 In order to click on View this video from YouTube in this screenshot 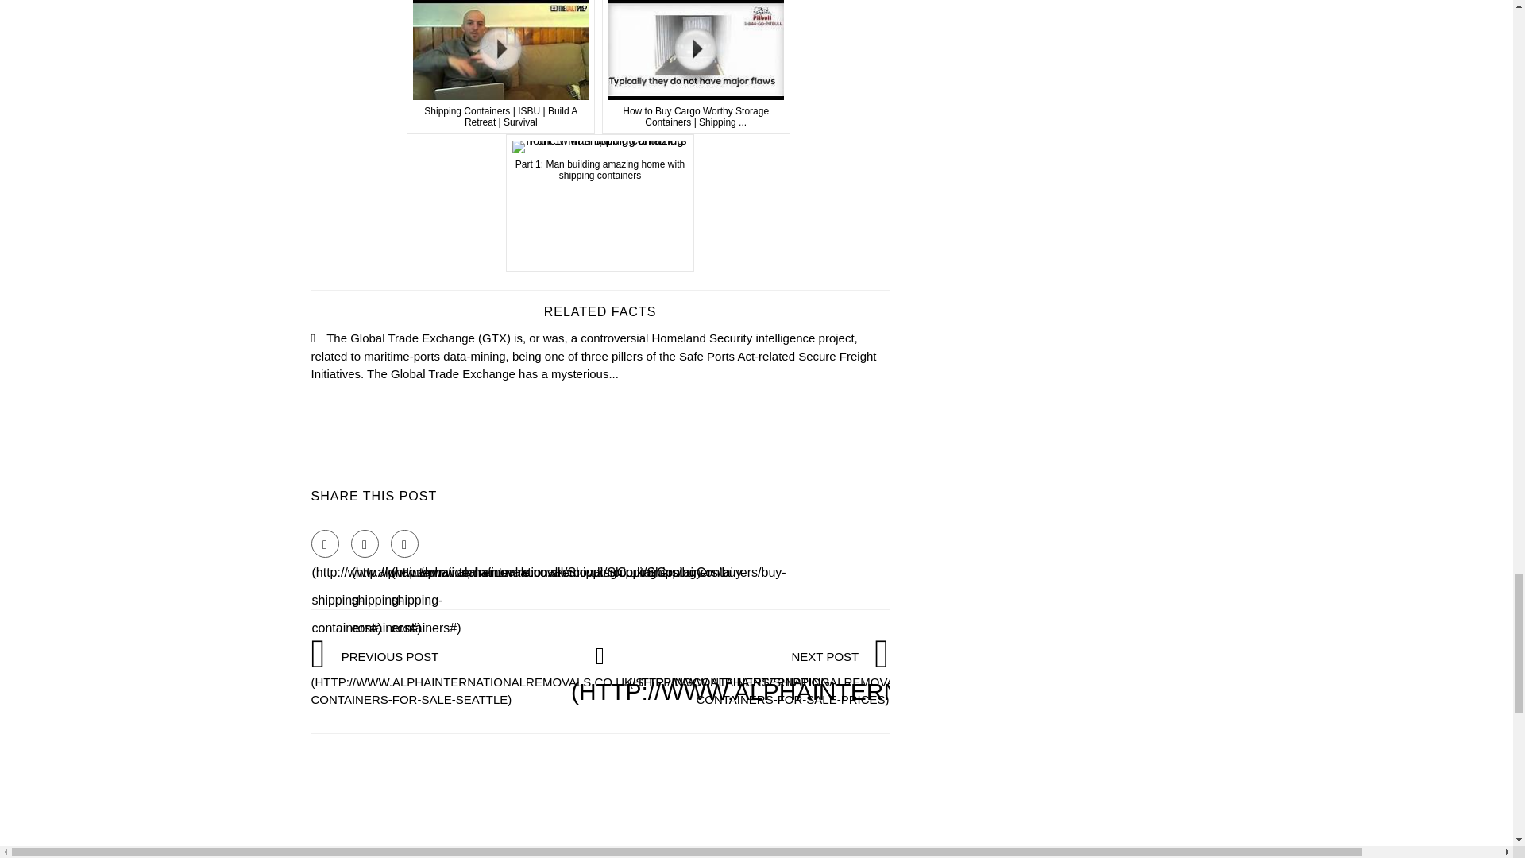, I will do `click(600, 203)`.